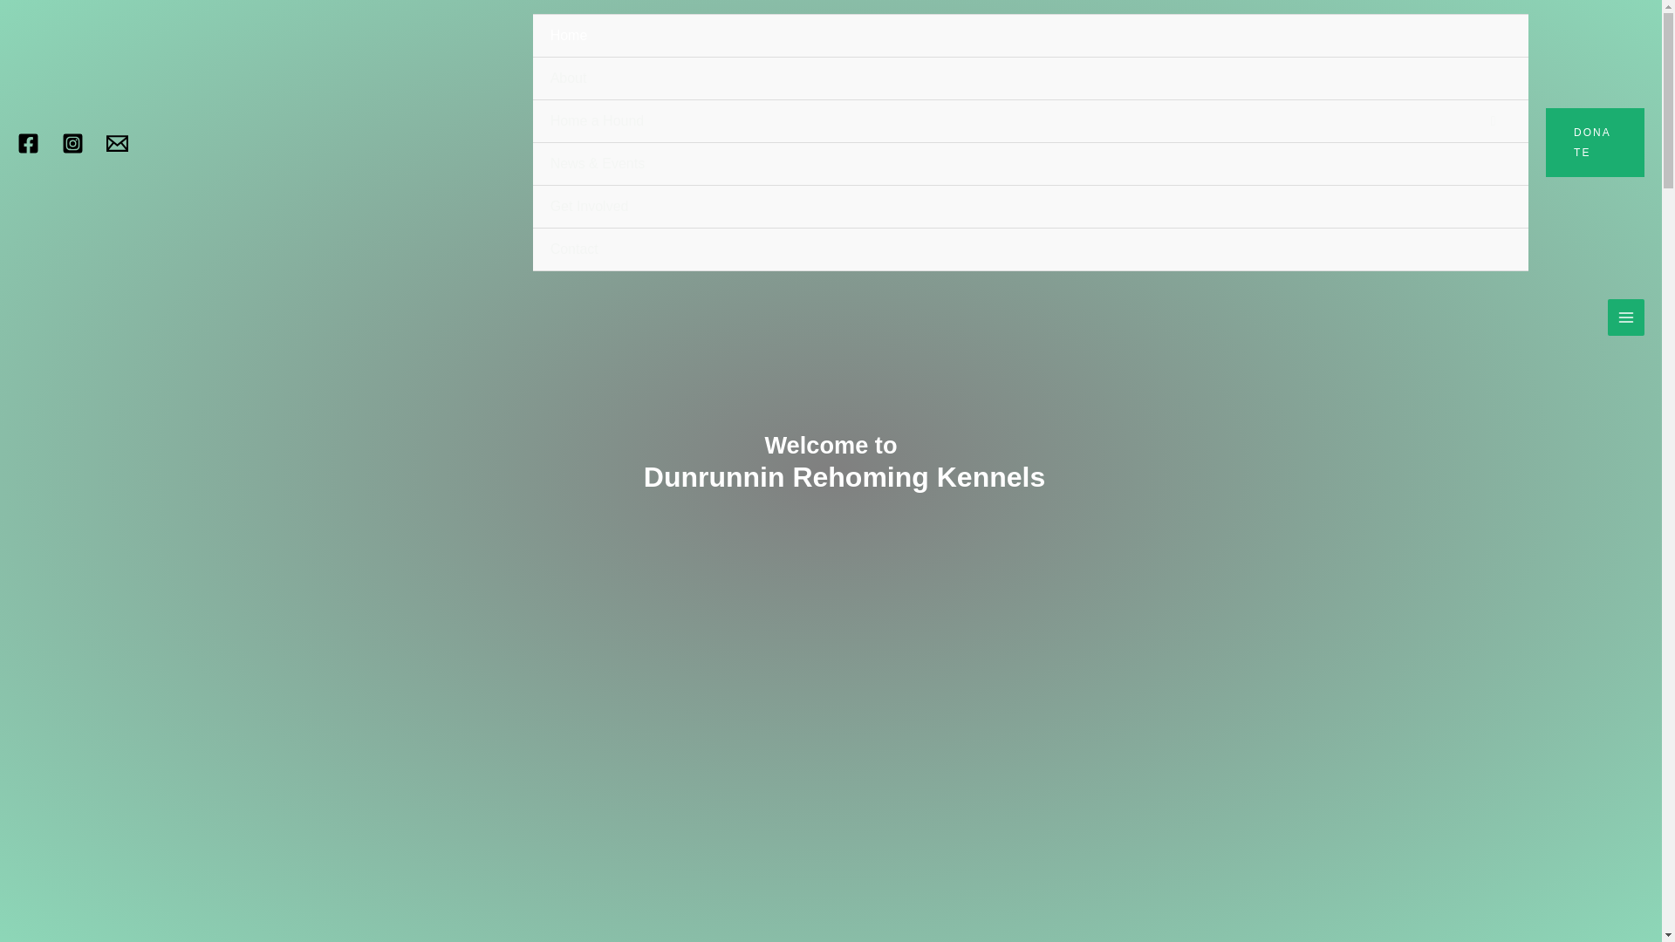 The width and height of the screenshot is (1675, 942). I want to click on DONATE, so click(1595, 143).